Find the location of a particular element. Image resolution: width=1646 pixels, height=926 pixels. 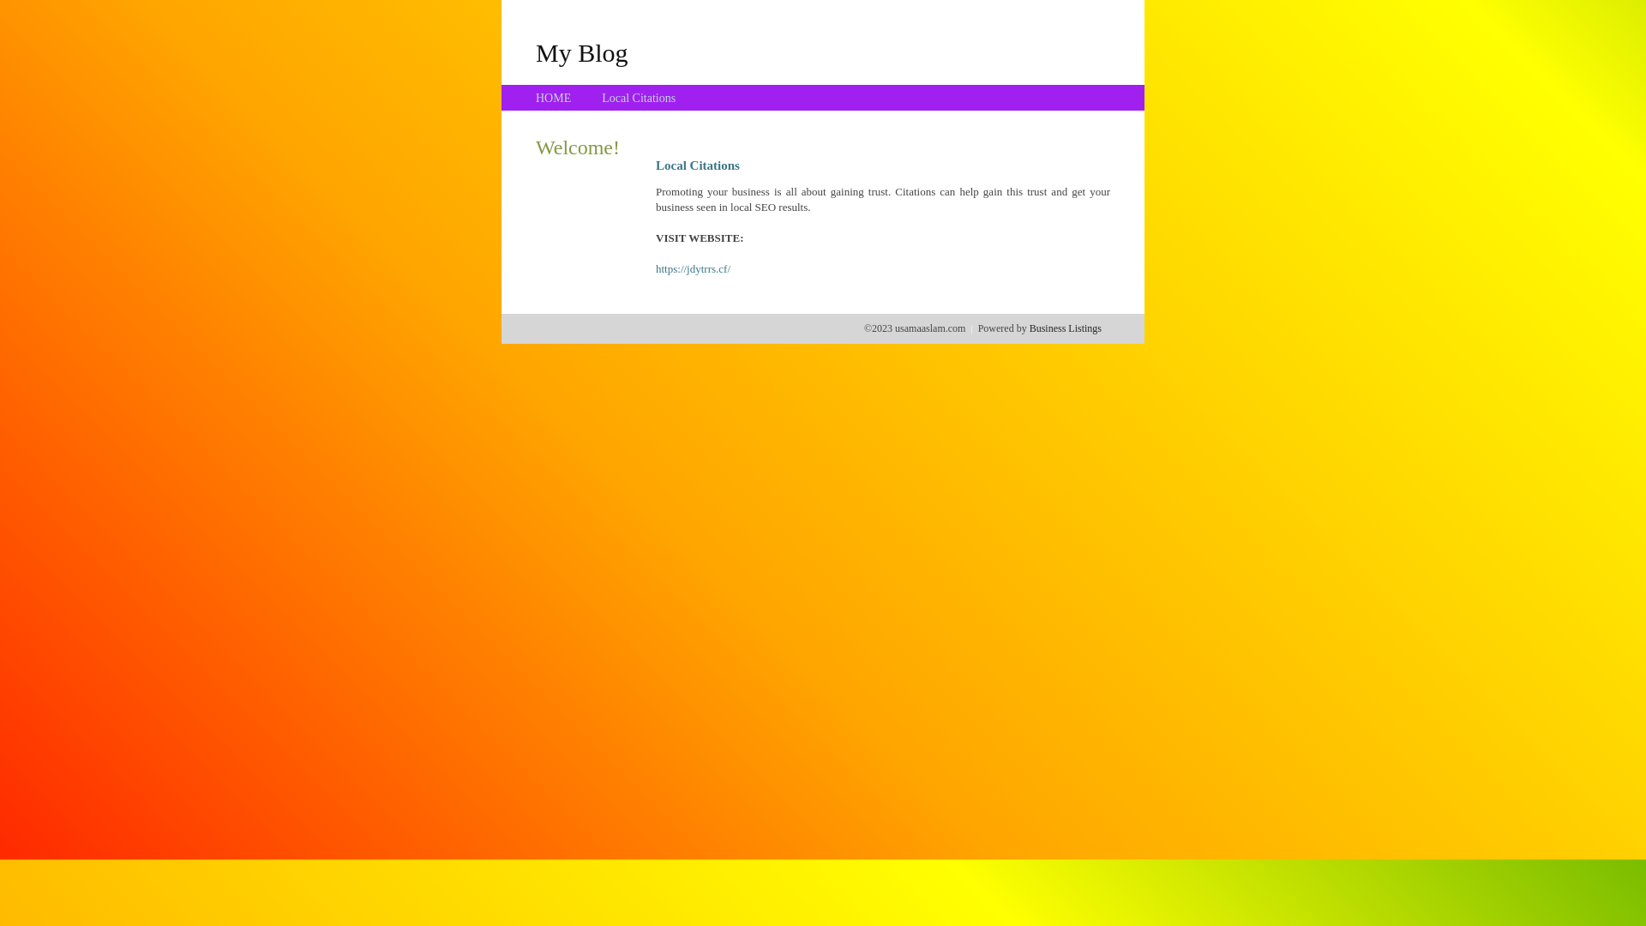

HOME is located at coordinates (554, 98).